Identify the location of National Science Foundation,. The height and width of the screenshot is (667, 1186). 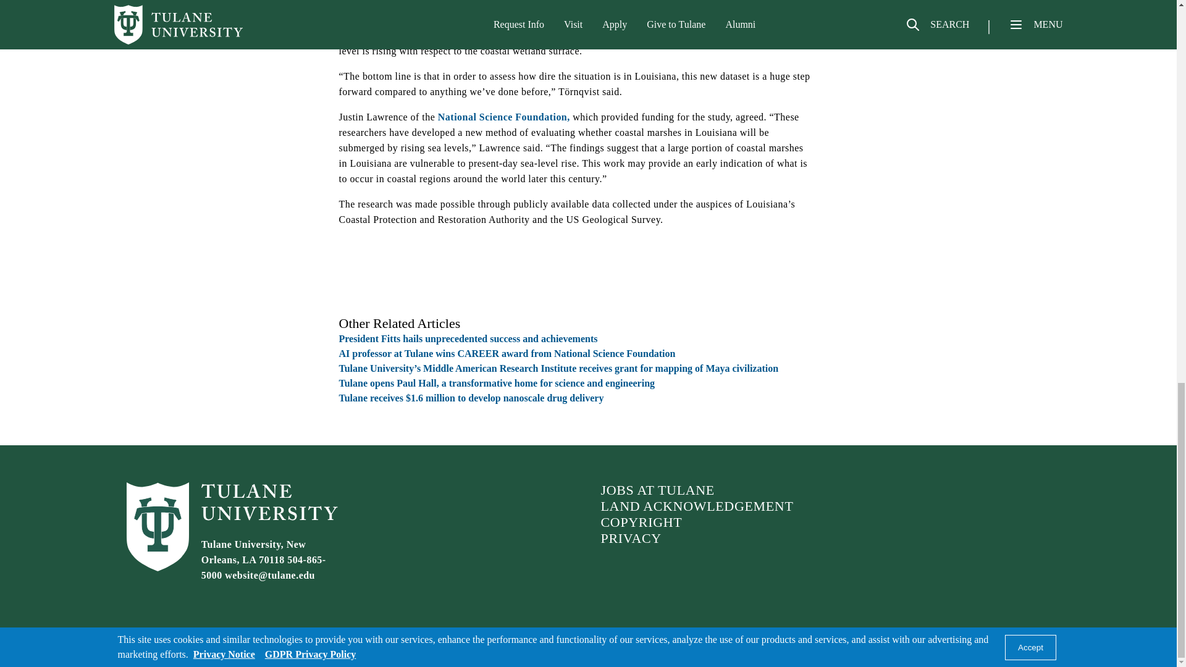
(504, 117).